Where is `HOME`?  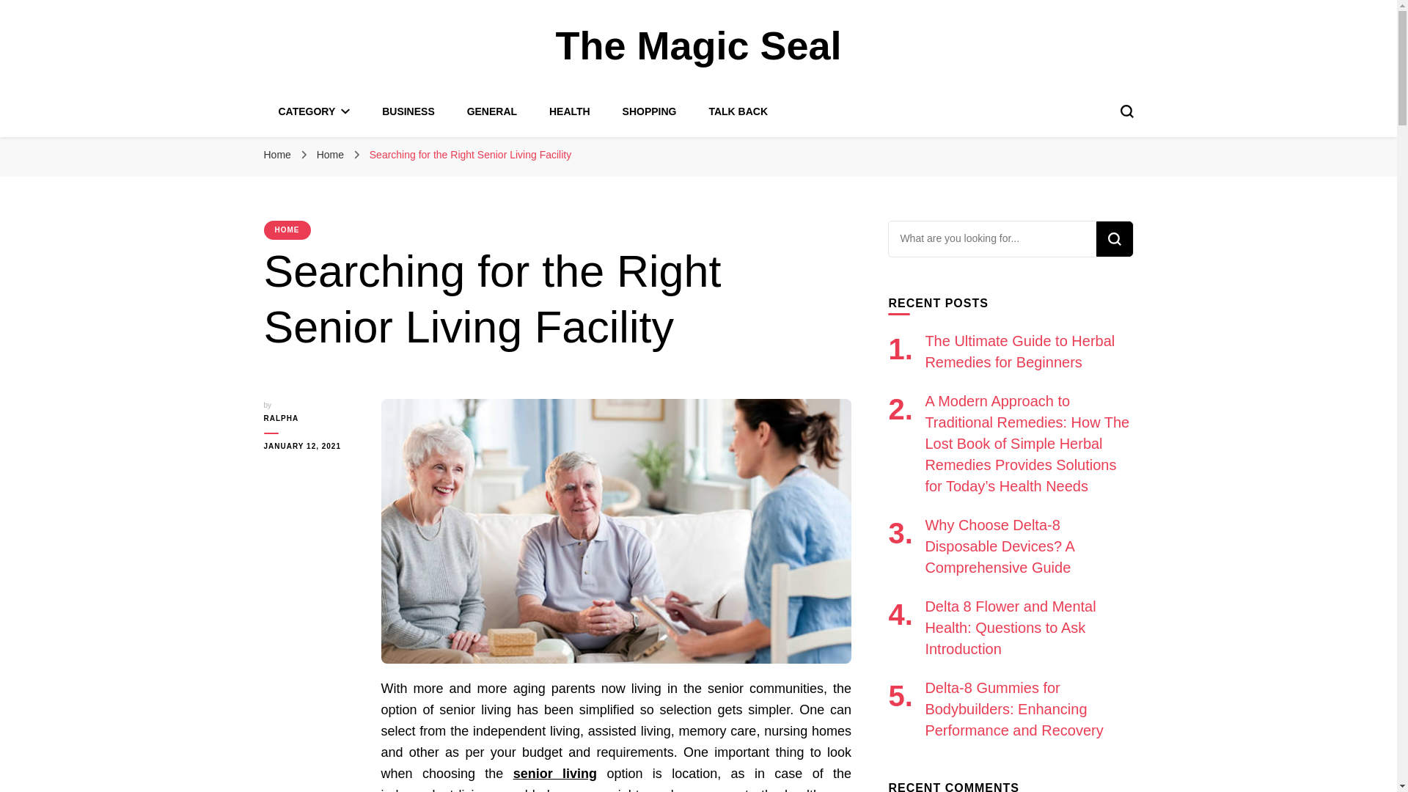 HOME is located at coordinates (287, 230).